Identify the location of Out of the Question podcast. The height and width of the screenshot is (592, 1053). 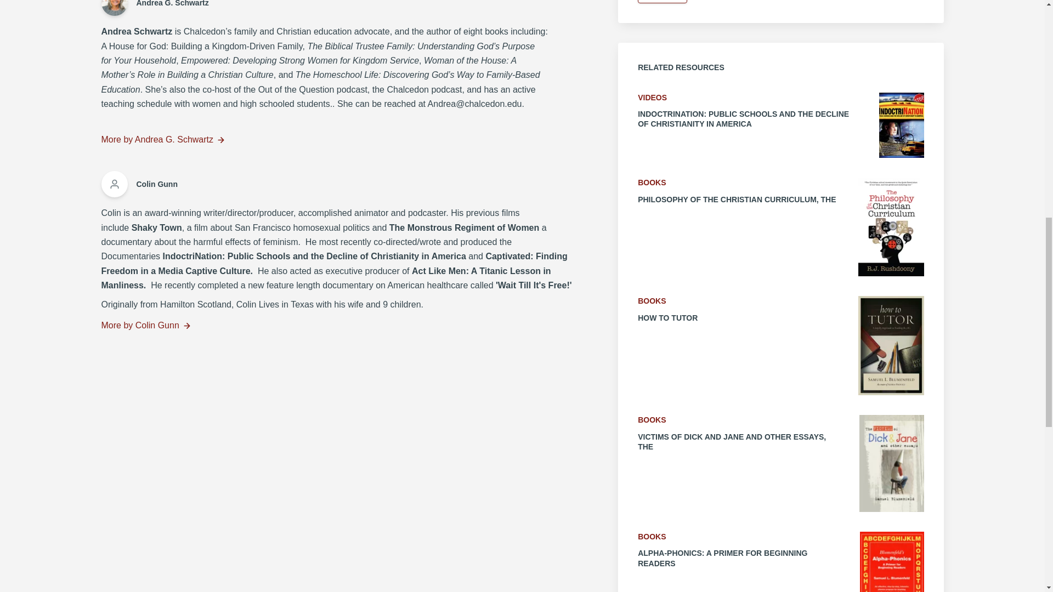
(313, 89).